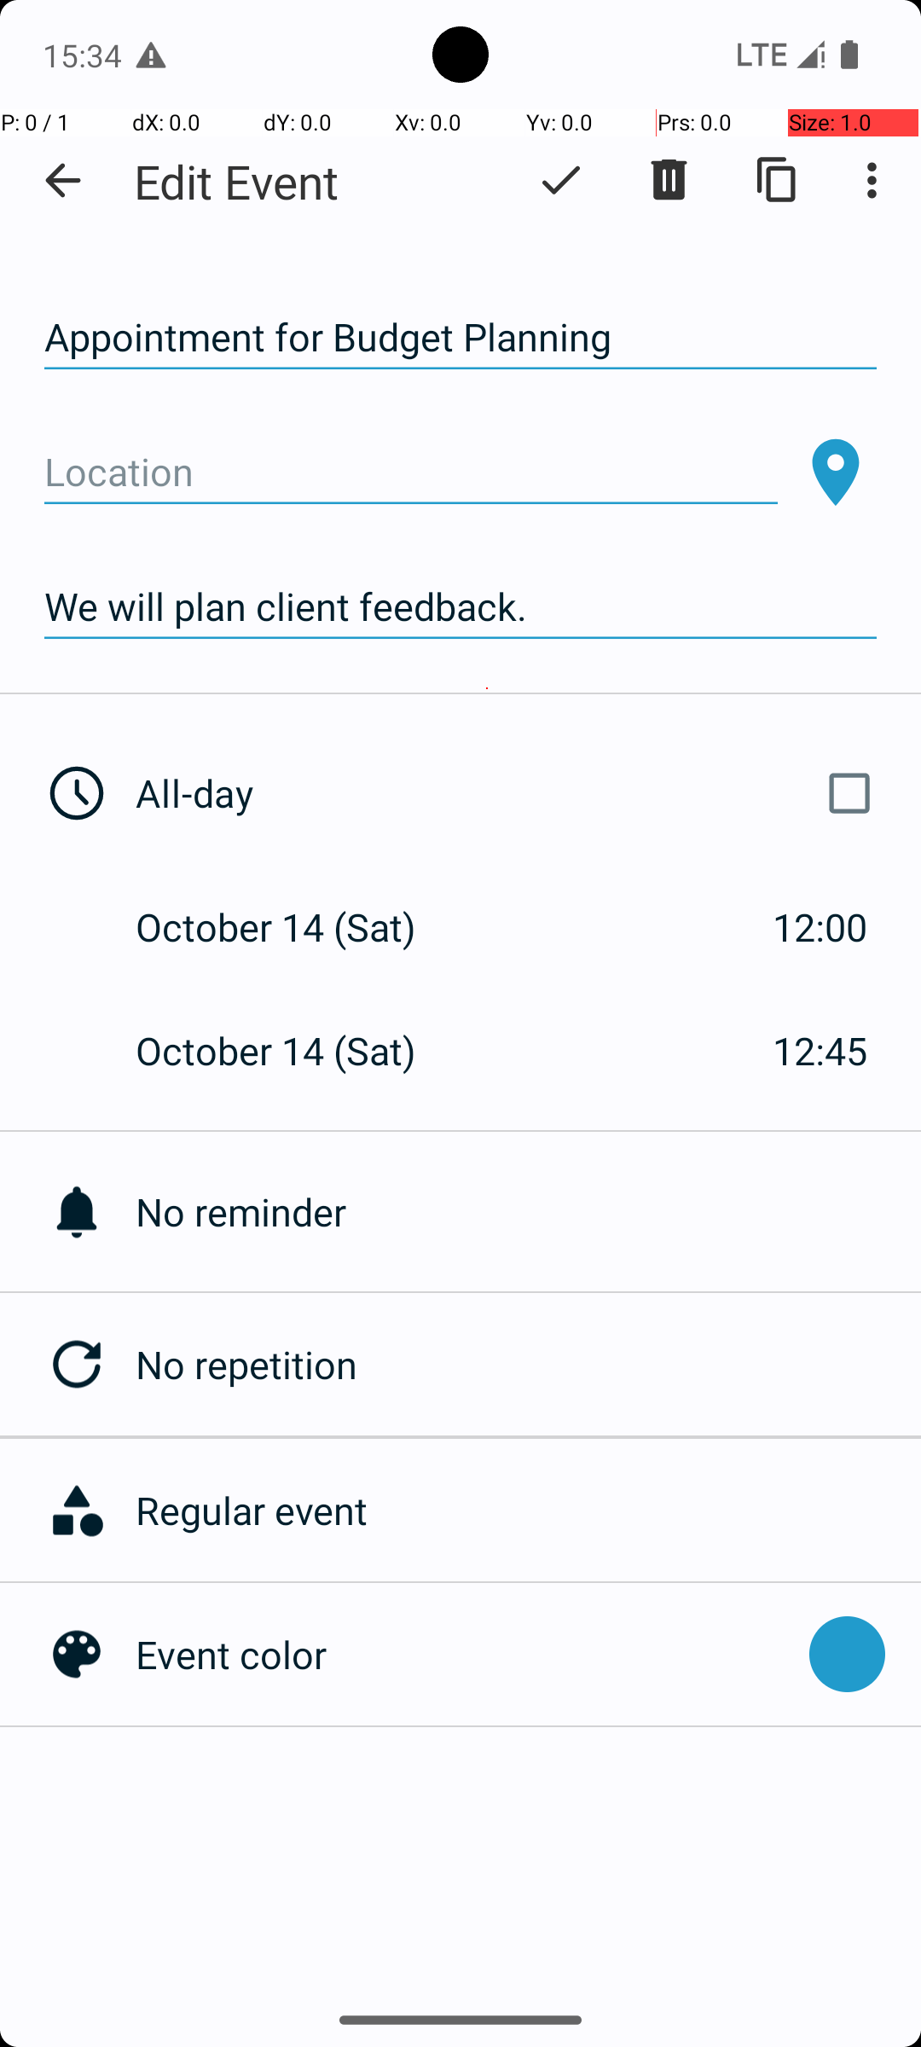  Describe the element at coordinates (820, 926) in the screenshot. I see `12:00` at that location.